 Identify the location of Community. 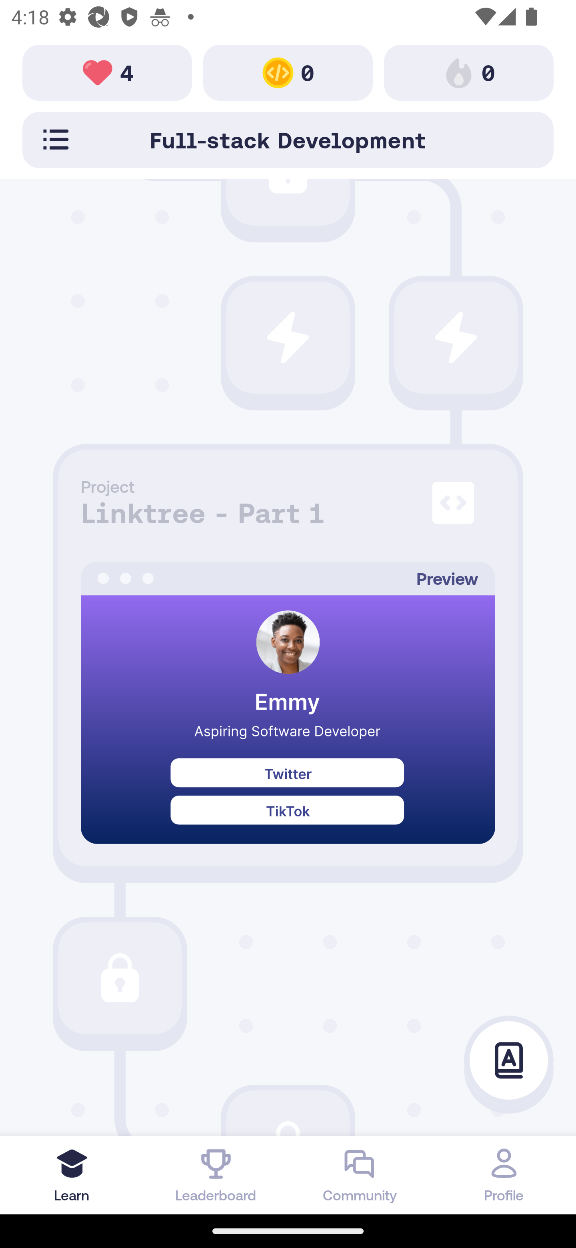
(360, 1175).